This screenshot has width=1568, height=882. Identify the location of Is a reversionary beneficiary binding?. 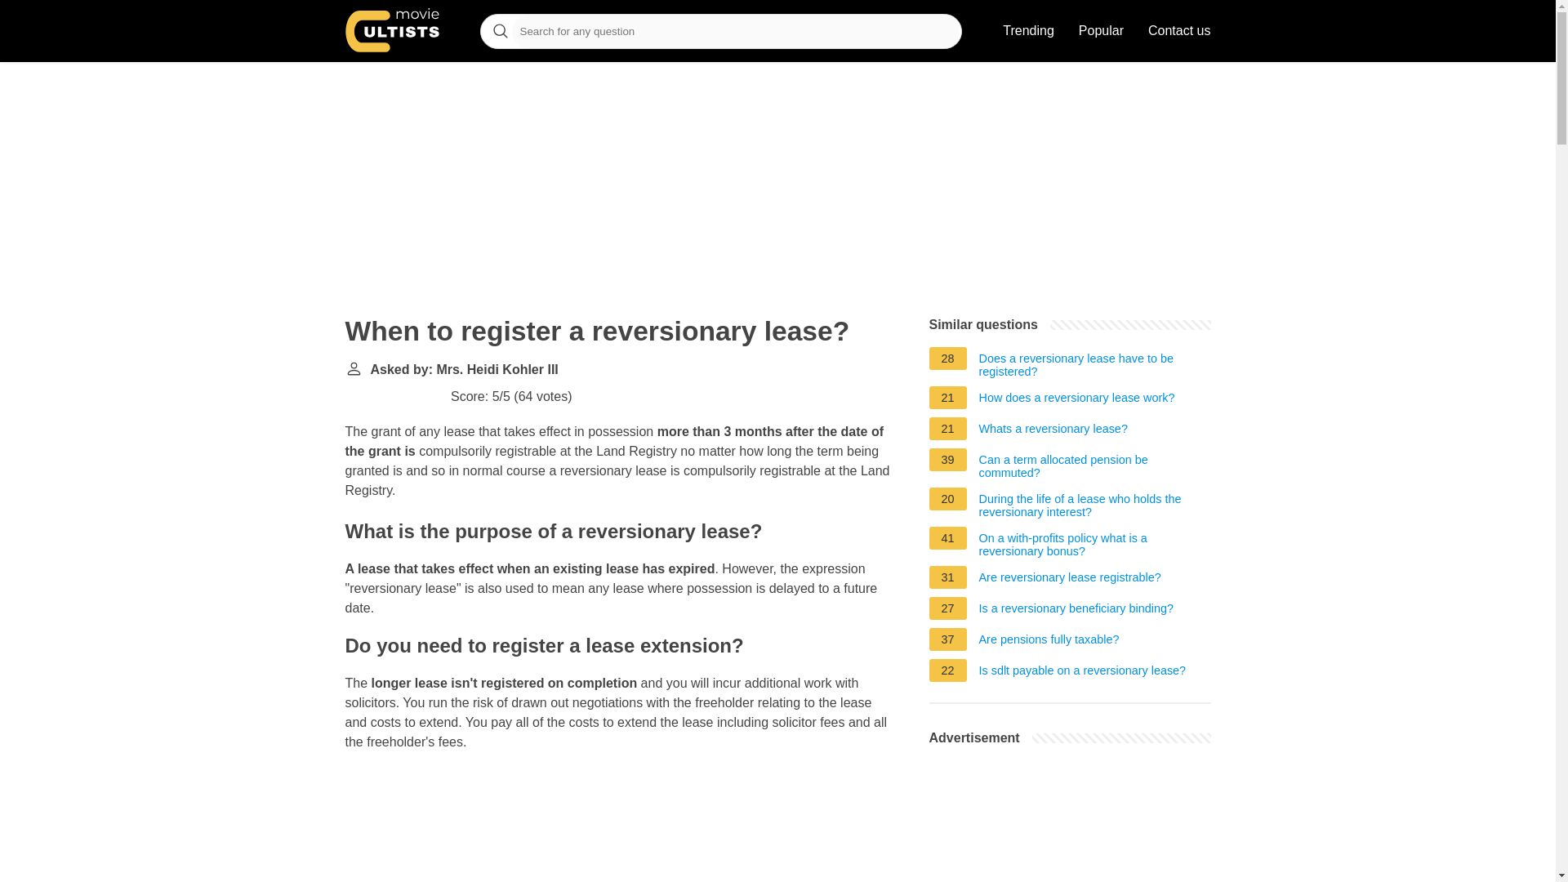
(1076, 611).